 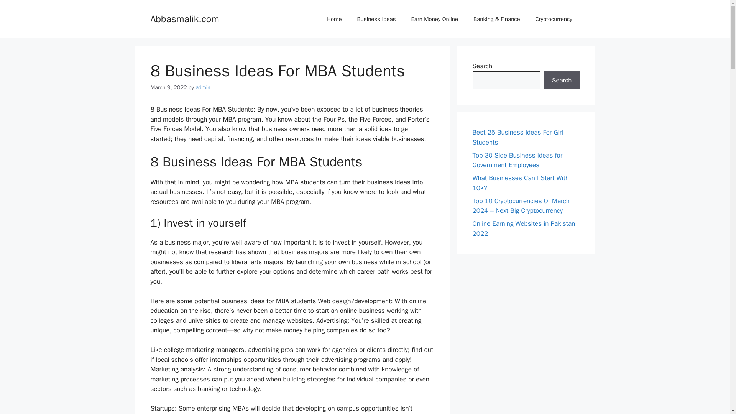 I want to click on admin, so click(x=203, y=87).